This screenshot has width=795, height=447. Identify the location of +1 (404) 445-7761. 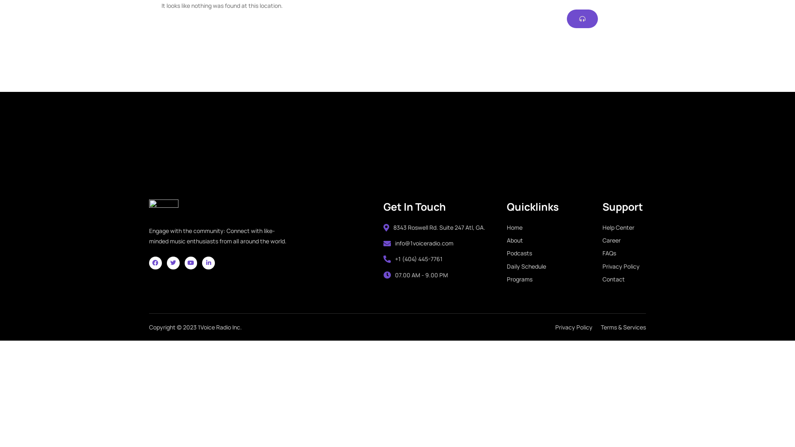
(413, 259).